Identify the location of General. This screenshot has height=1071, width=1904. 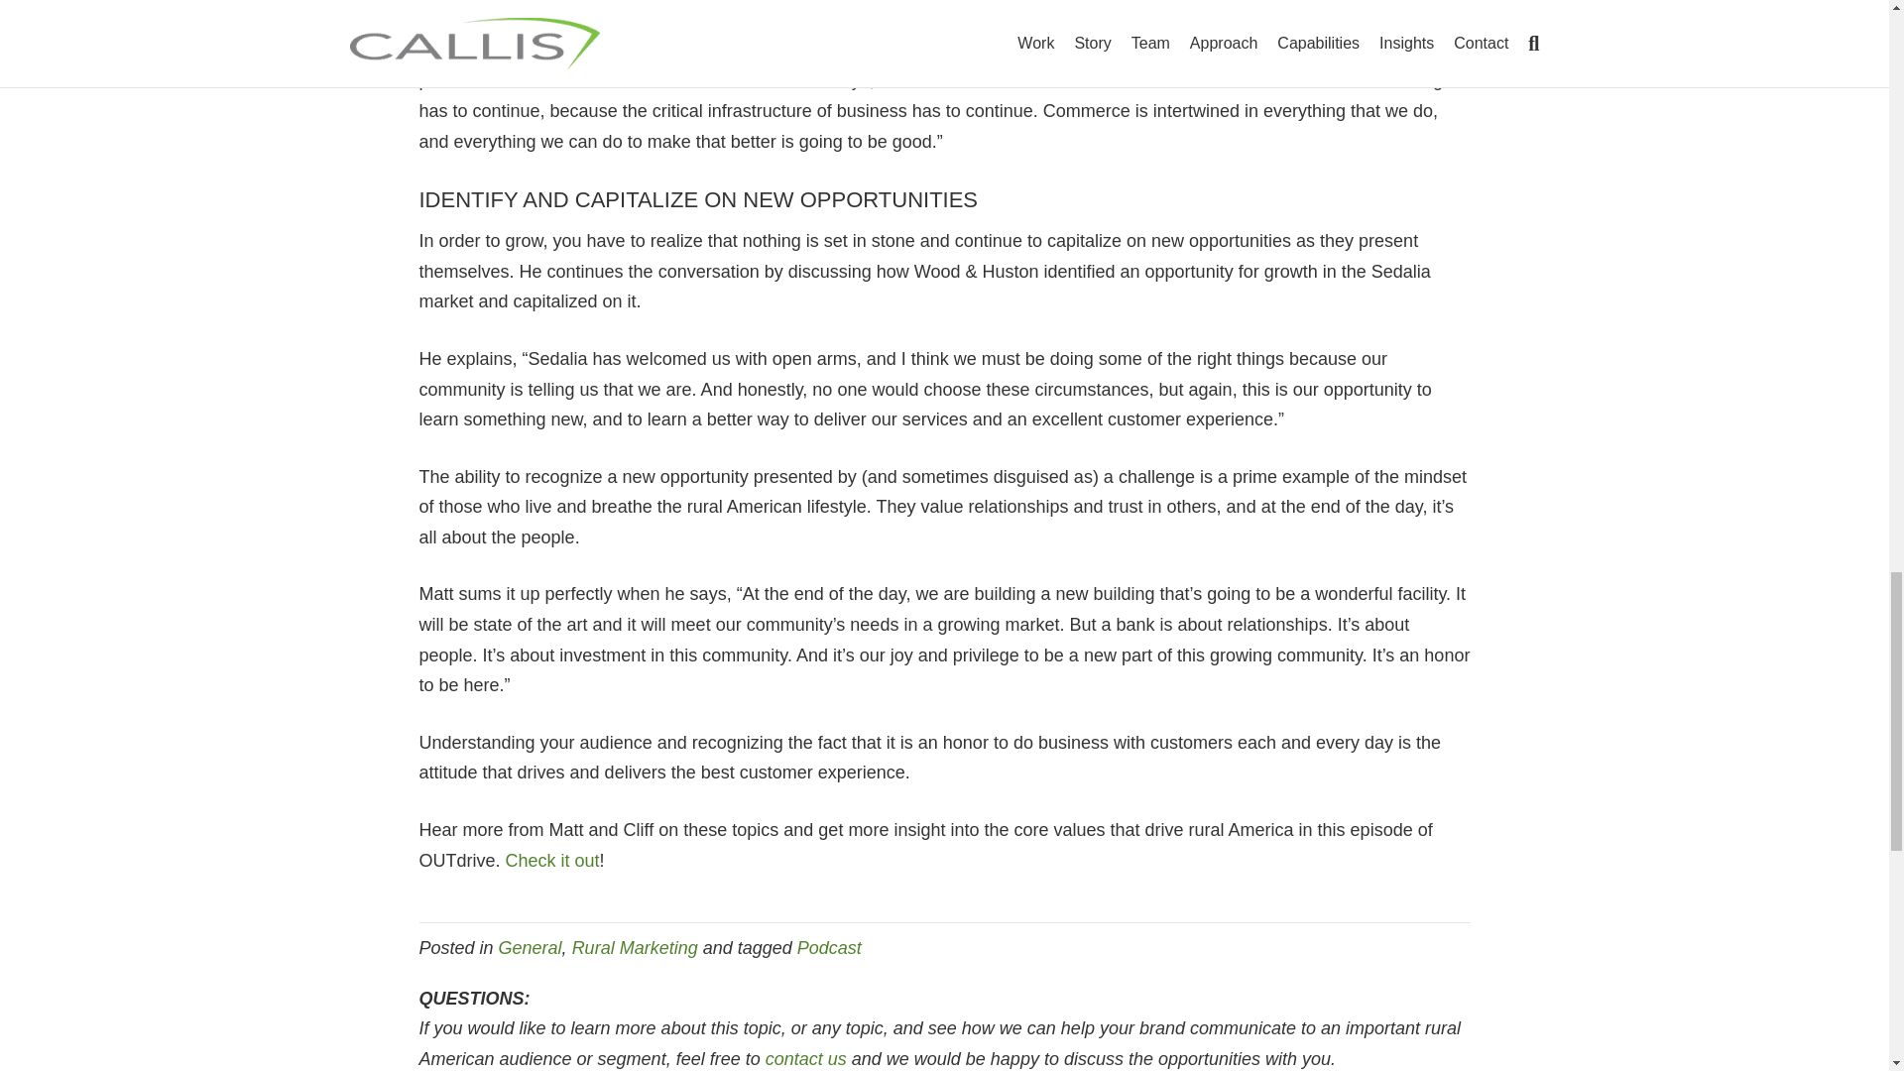
(530, 948).